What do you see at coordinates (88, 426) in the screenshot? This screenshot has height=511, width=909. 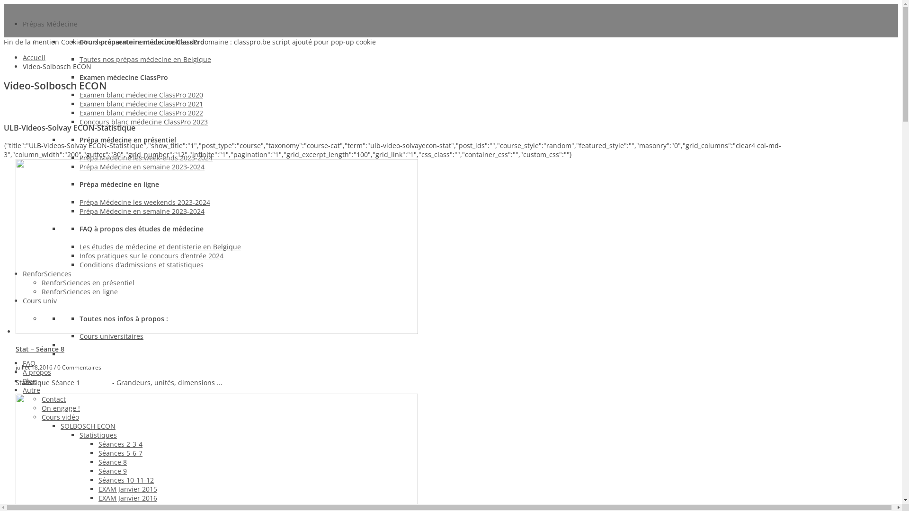 I see `SOLBOSCH ECON` at bounding box center [88, 426].